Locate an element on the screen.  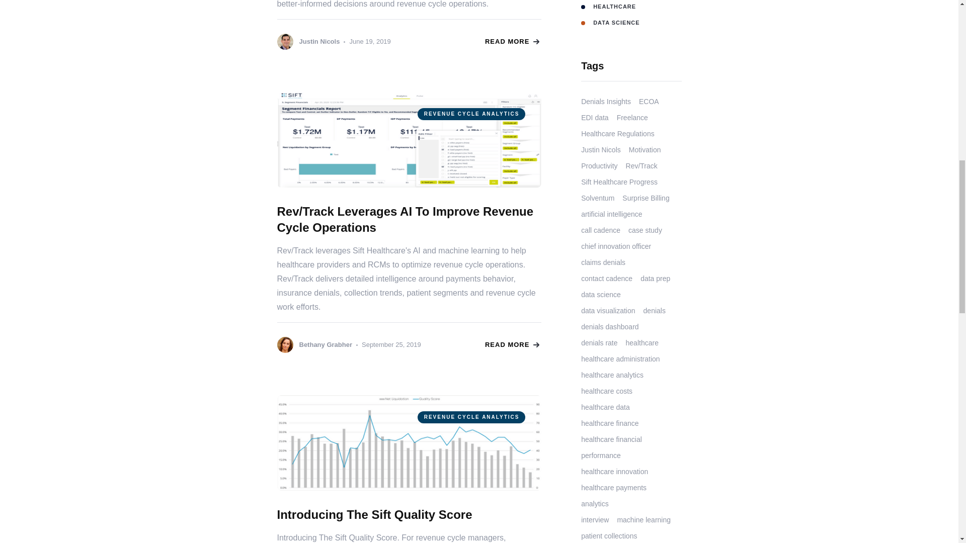
Denials Insights is located at coordinates (606, 102).